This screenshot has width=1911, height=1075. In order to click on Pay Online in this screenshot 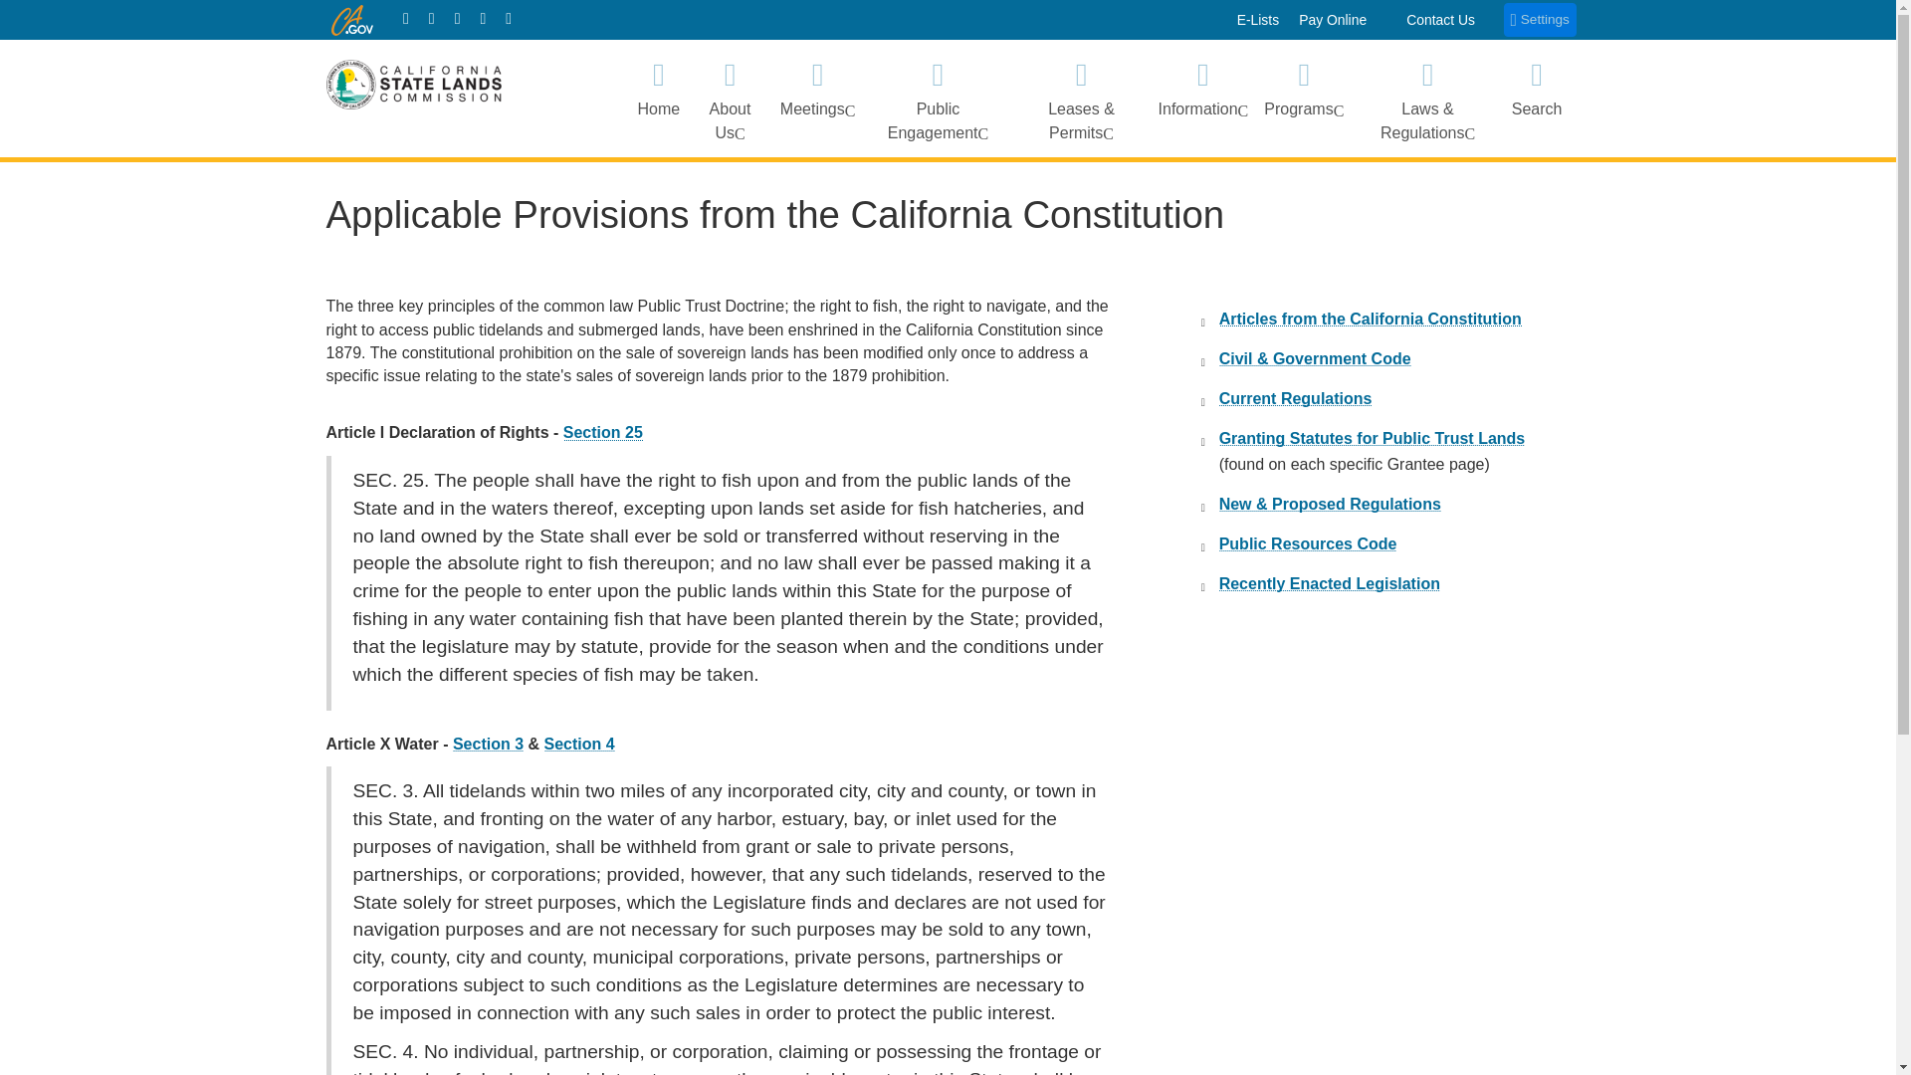, I will do `click(1332, 20)`.